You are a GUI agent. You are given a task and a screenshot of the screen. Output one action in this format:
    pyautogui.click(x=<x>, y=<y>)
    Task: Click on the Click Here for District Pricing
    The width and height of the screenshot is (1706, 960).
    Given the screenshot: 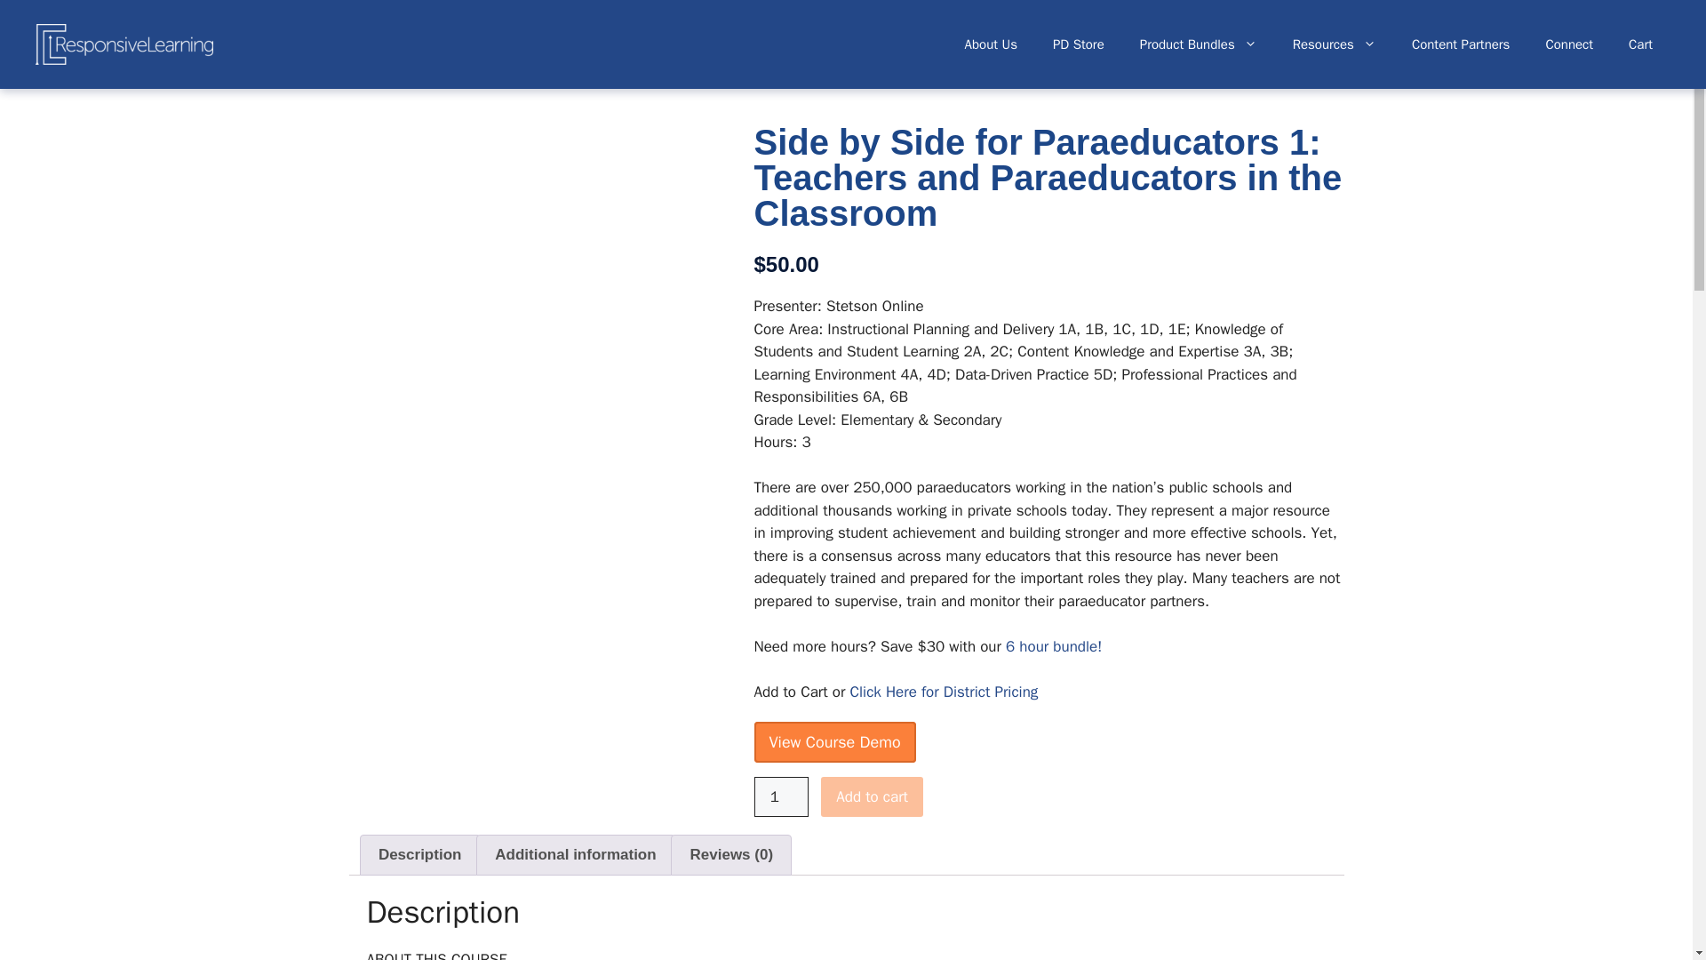 What is the action you would take?
    pyautogui.click(x=944, y=692)
    